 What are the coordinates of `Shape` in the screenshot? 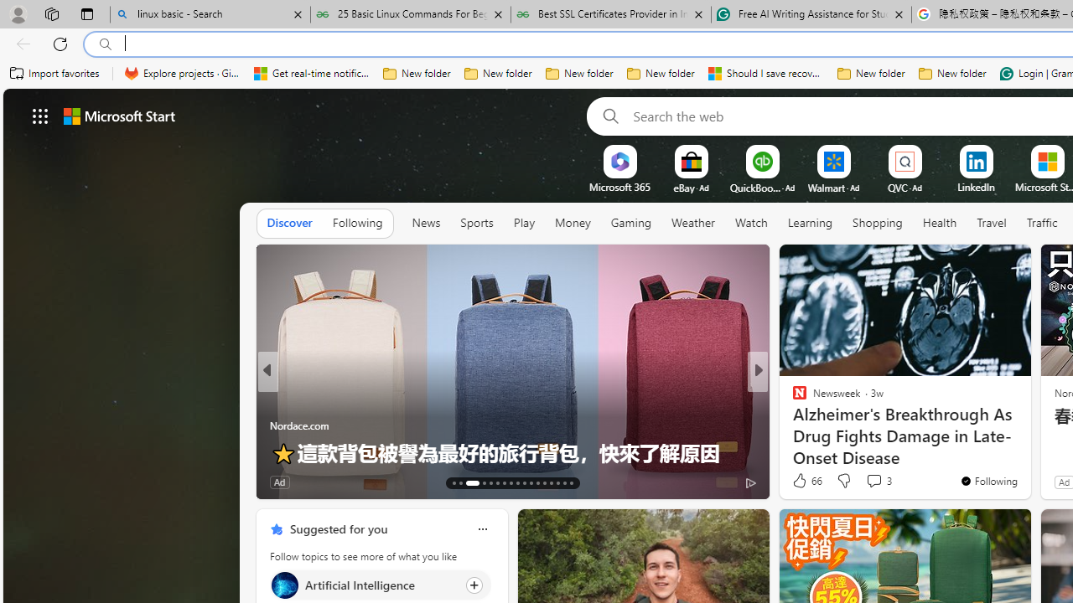 It's located at (791, 425).